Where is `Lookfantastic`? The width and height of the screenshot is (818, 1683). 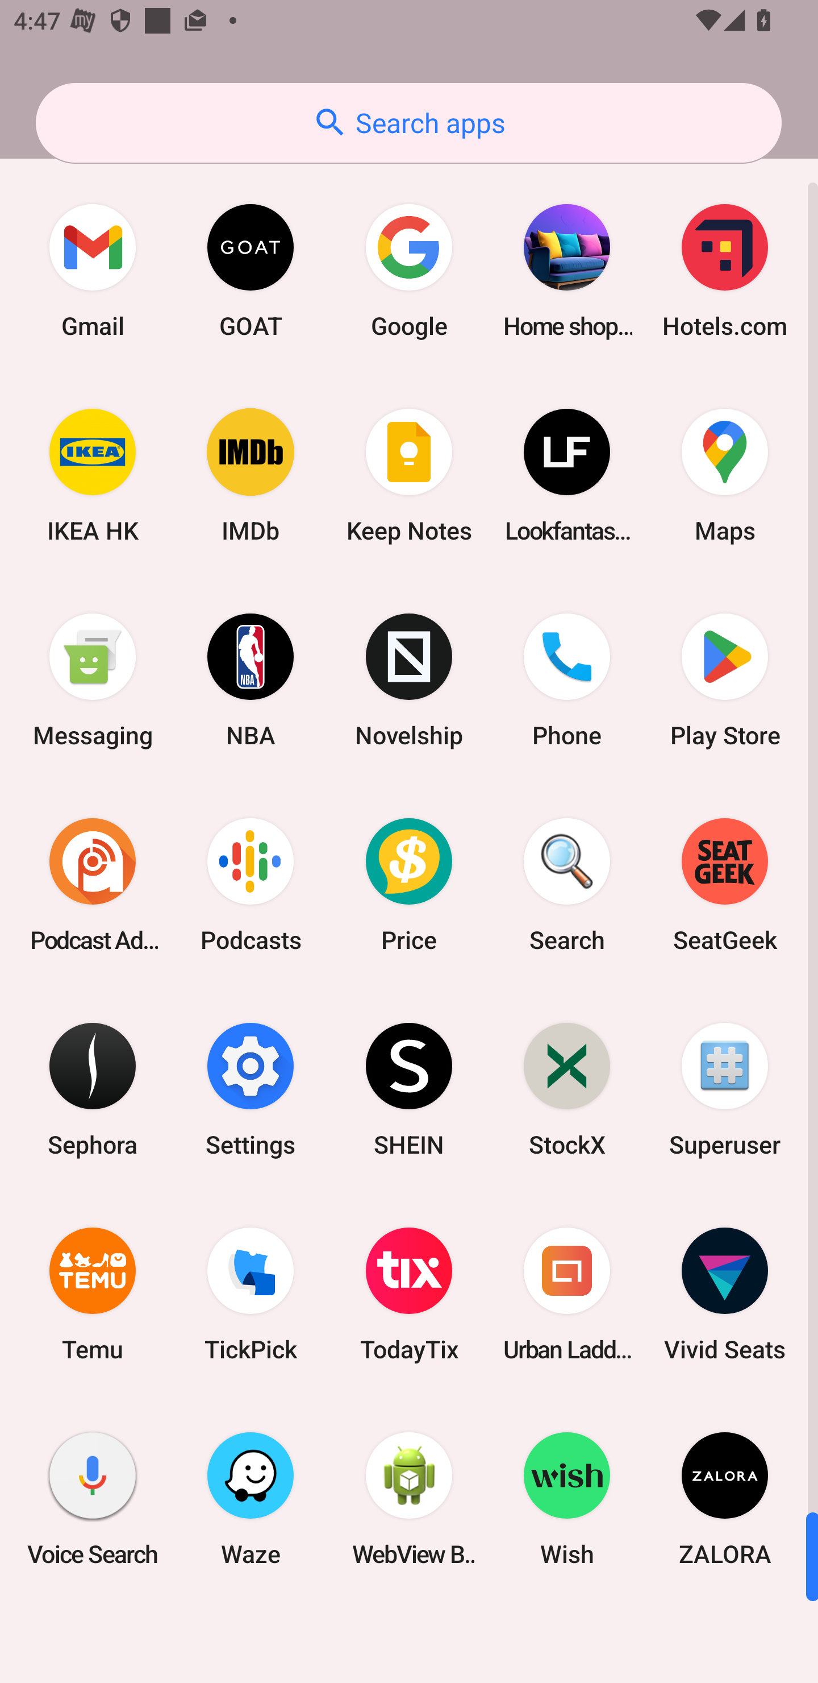 Lookfantastic is located at coordinates (567, 475).